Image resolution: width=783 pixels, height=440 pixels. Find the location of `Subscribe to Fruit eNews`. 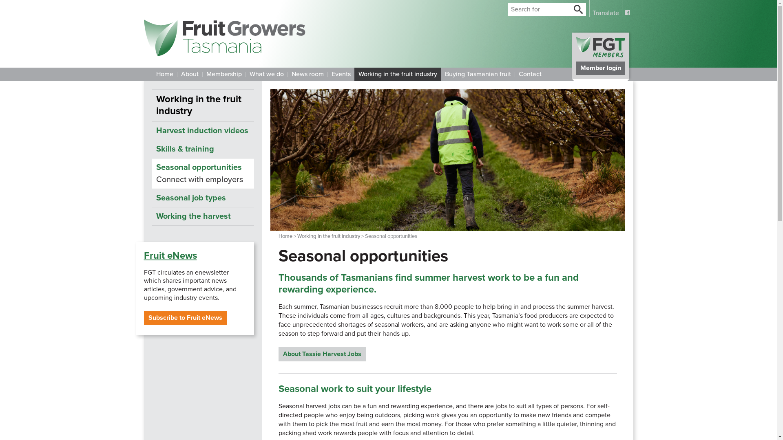

Subscribe to Fruit eNews is located at coordinates (185, 318).